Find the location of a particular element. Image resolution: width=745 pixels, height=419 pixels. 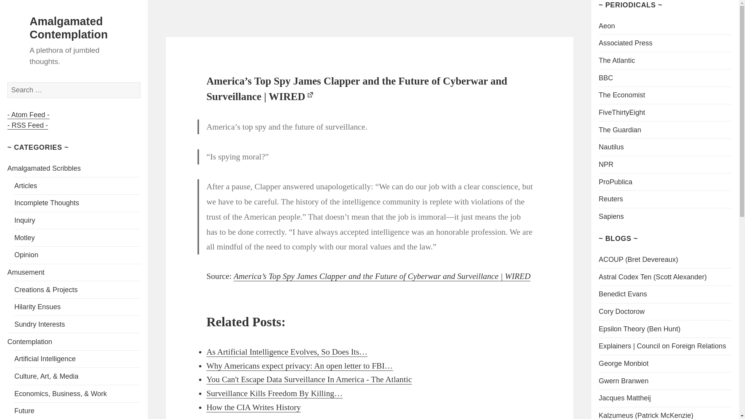

Hilarity Ensues is located at coordinates (37, 306).